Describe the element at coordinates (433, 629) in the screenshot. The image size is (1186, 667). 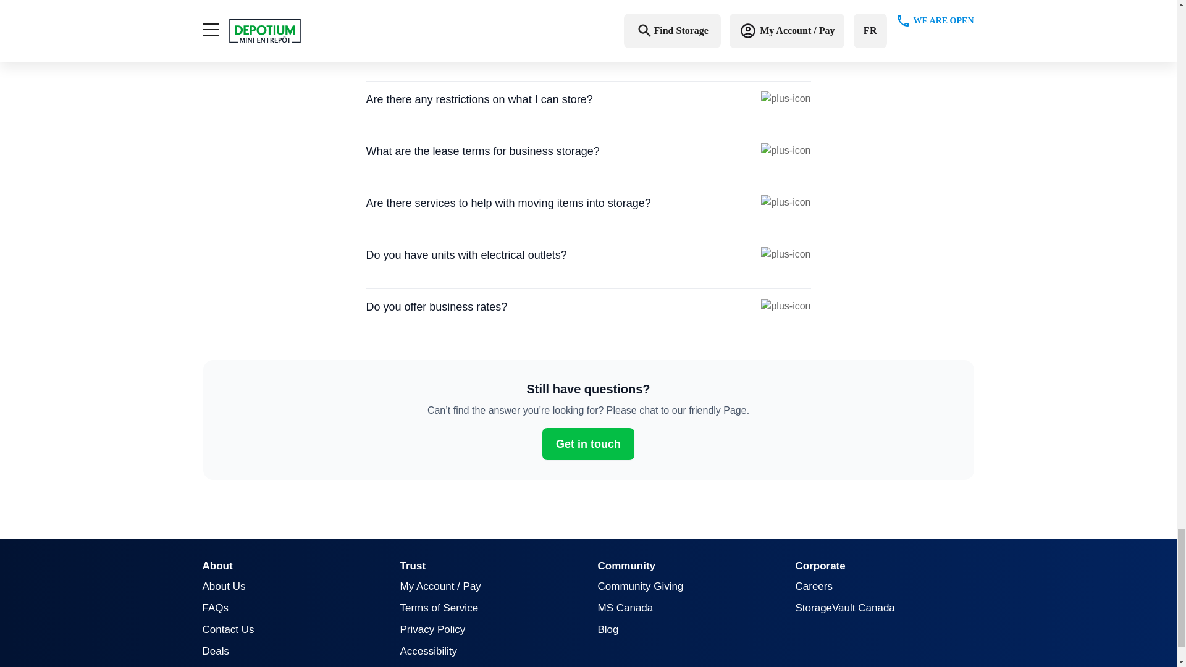
I see `Privacy Policy` at that location.